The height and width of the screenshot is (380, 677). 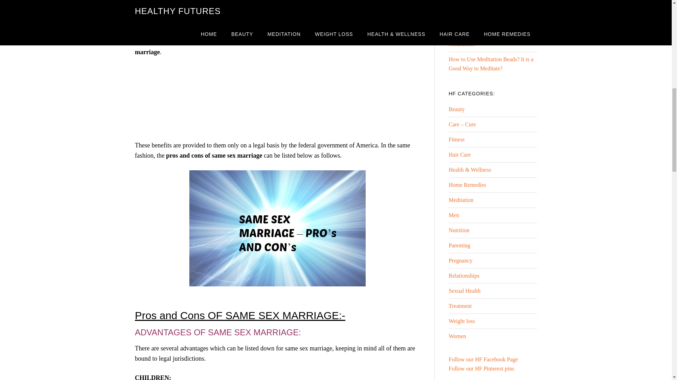 What do you see at coordinates (456, 139) in the screenshot?
I see `Fitness` at bounding box center [456, 139].